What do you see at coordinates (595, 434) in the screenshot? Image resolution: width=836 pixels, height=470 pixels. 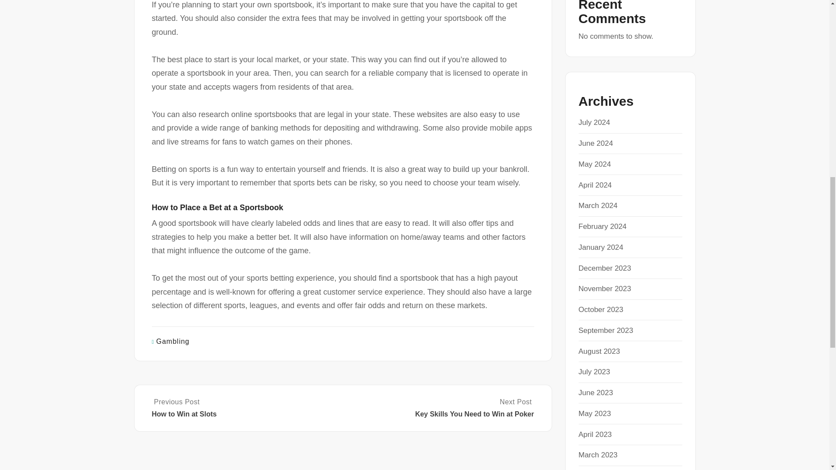 I see `April 2023` at bounding box center [595, 434].